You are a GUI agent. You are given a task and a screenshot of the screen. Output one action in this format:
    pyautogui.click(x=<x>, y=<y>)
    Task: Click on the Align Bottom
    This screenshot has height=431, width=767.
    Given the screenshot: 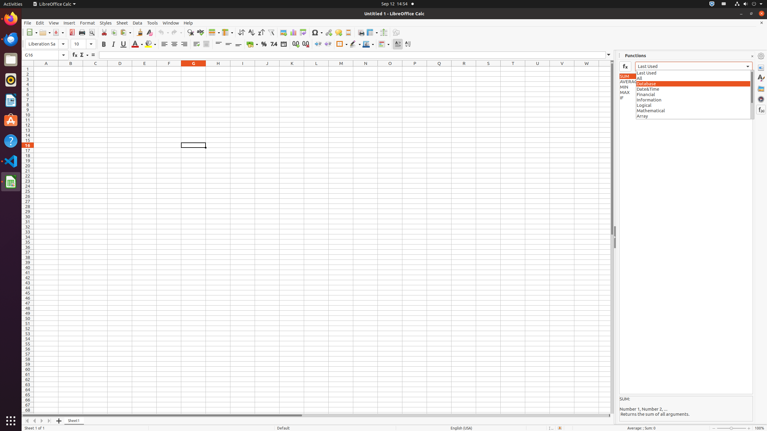 What is the action you would take?
    pyautogui.click(x=238, y=44)
    